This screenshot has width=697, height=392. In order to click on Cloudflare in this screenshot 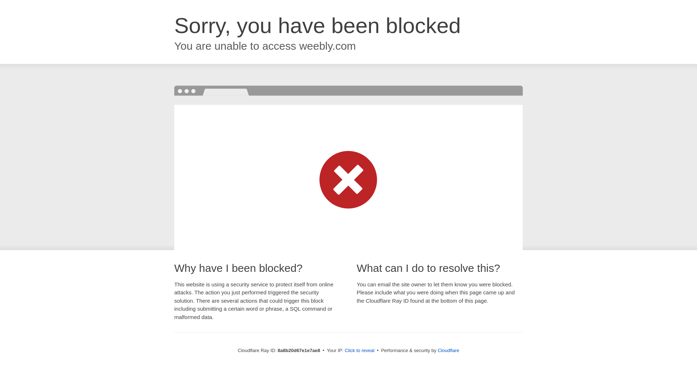, I will do `click(448, 350)`.